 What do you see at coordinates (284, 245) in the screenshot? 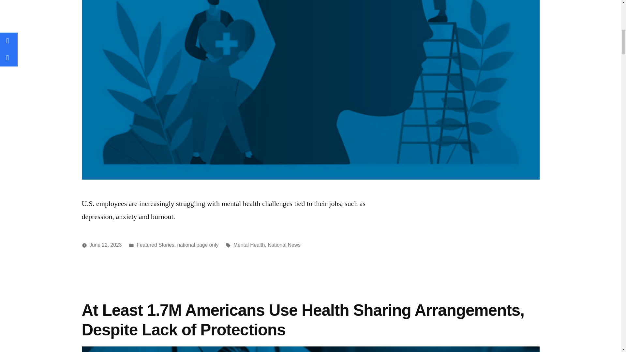
I see `National News` at bounding box center [284, 245].